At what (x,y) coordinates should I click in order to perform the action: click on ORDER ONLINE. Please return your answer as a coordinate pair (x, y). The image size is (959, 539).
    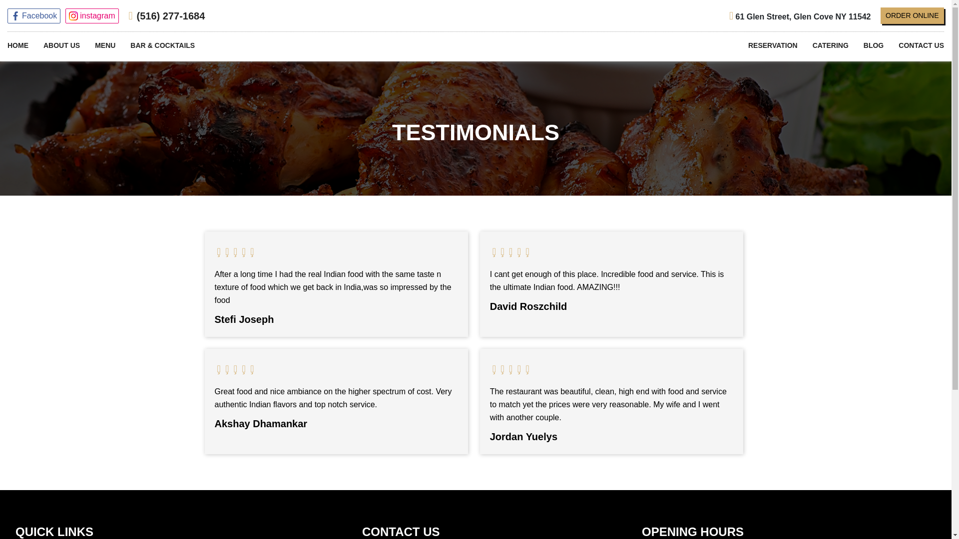
    Looking at the image, I should click on (912, 15).